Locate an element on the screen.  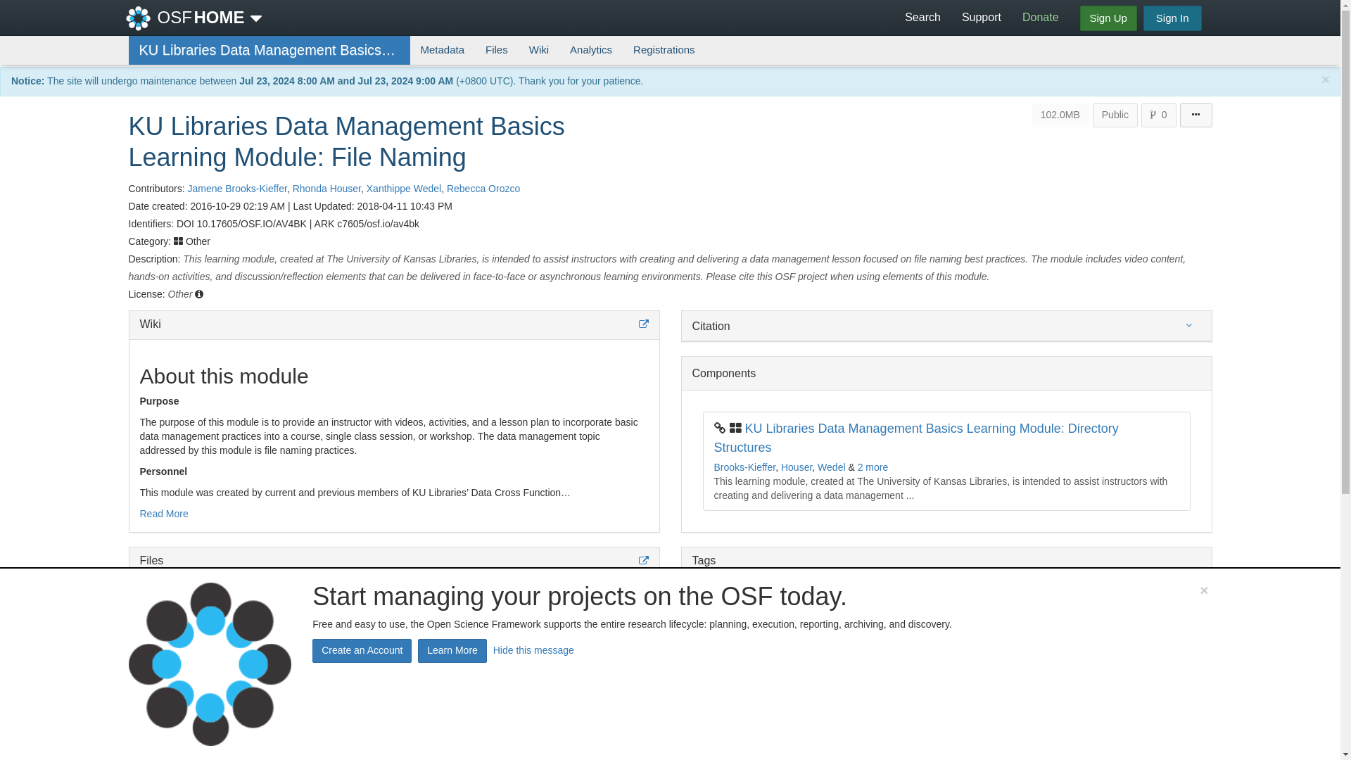
Metadata is located at coordinates (442, 49).